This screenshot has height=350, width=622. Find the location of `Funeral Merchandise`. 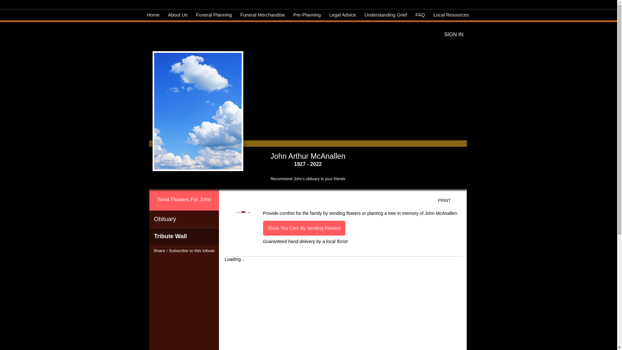

Funeral Merchandise is located at coordinates (262, 15).